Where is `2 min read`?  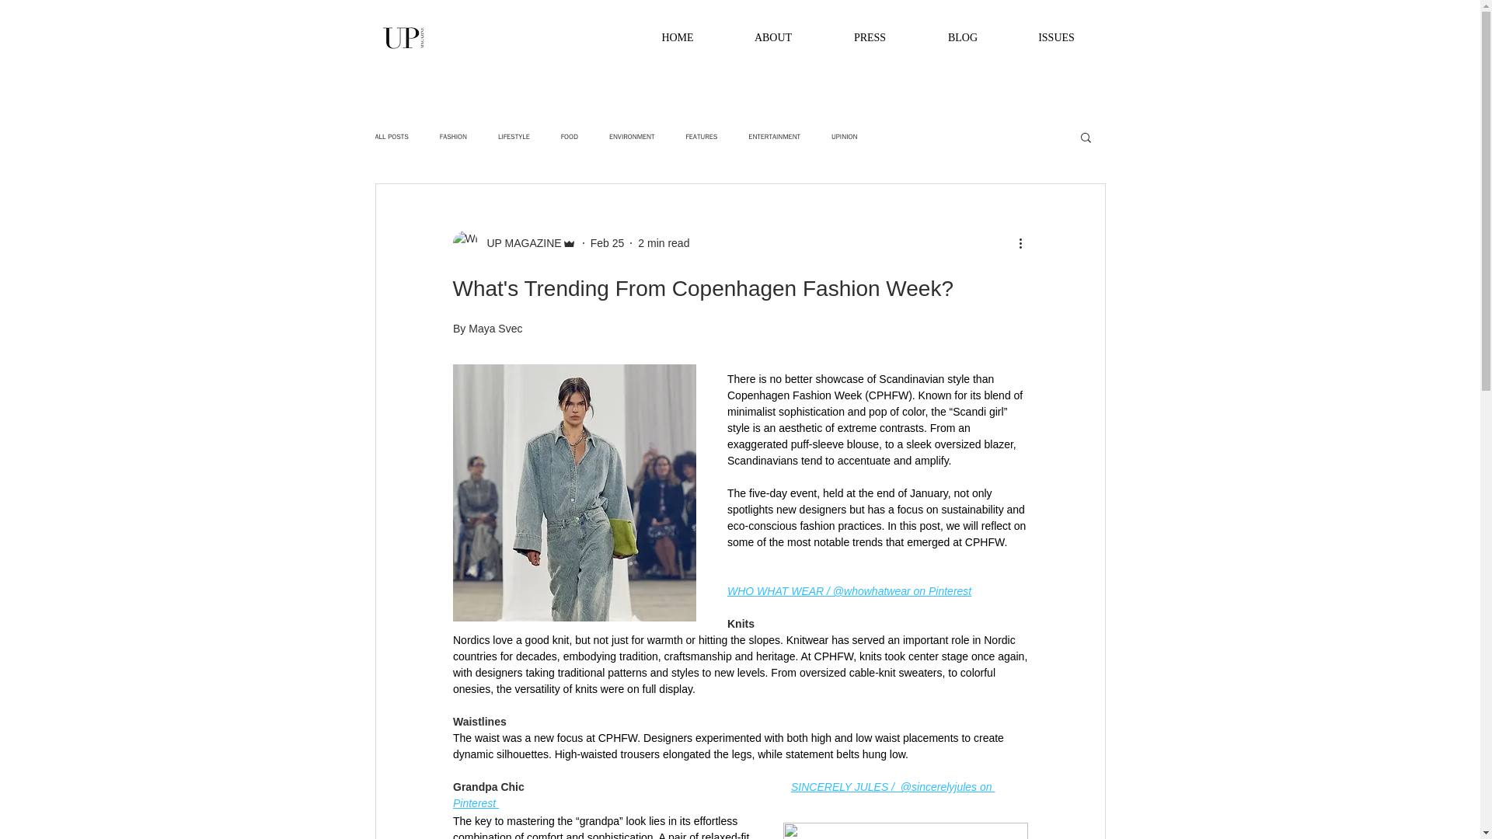
2 min read is located at coordinates (664, 242).